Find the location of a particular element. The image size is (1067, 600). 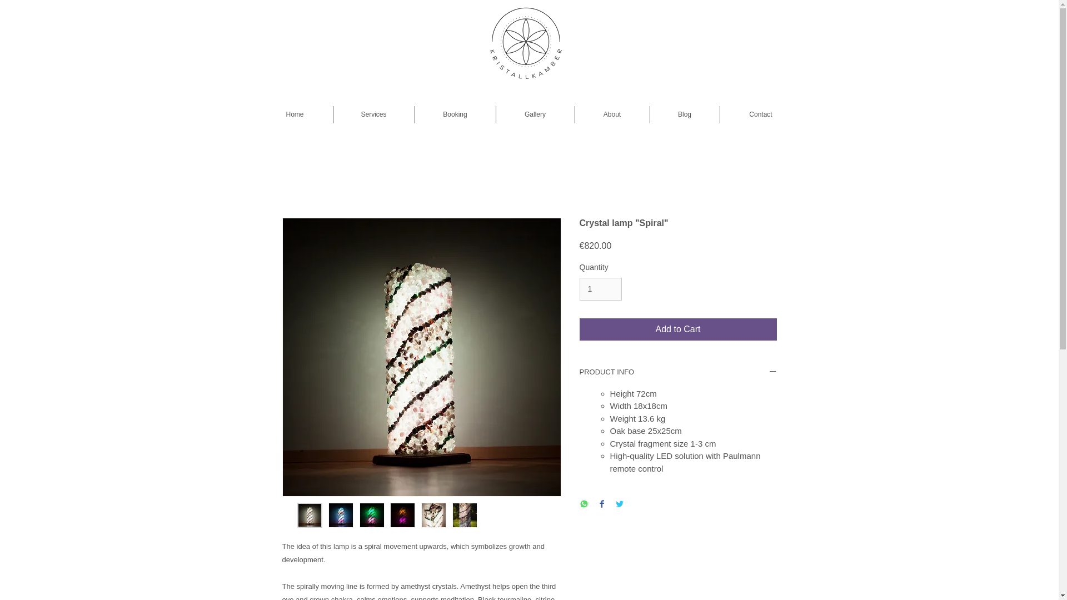

Blog is located at coordinates (685, 114).